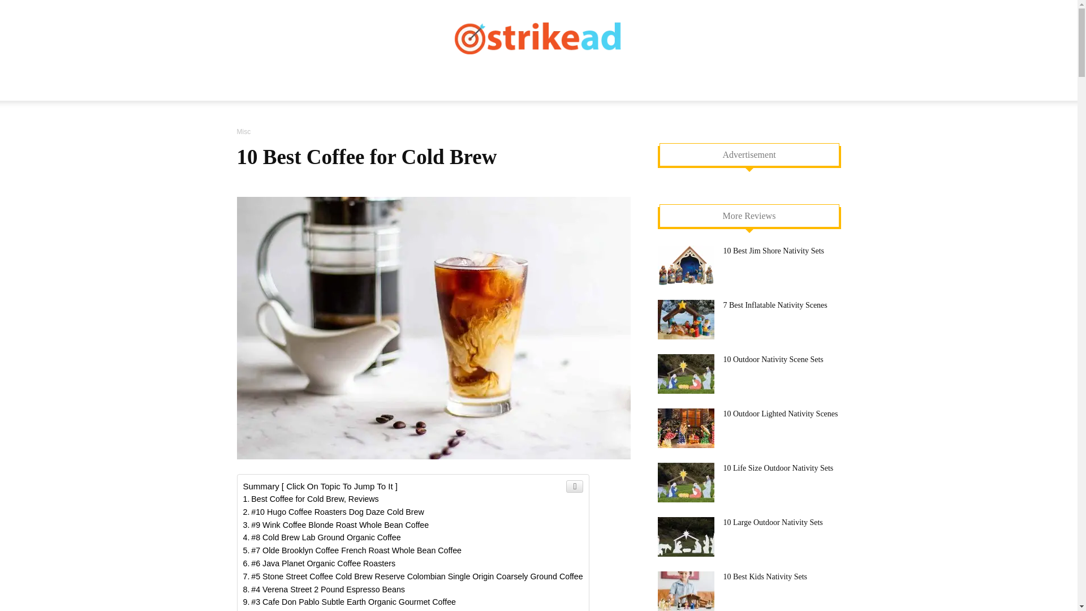 This screenshot has height=611, width=1086. What do you see at coordinates (731, 87) in the screenshot?
I see `ELECTRONICS` at bounding box center [731, 87].